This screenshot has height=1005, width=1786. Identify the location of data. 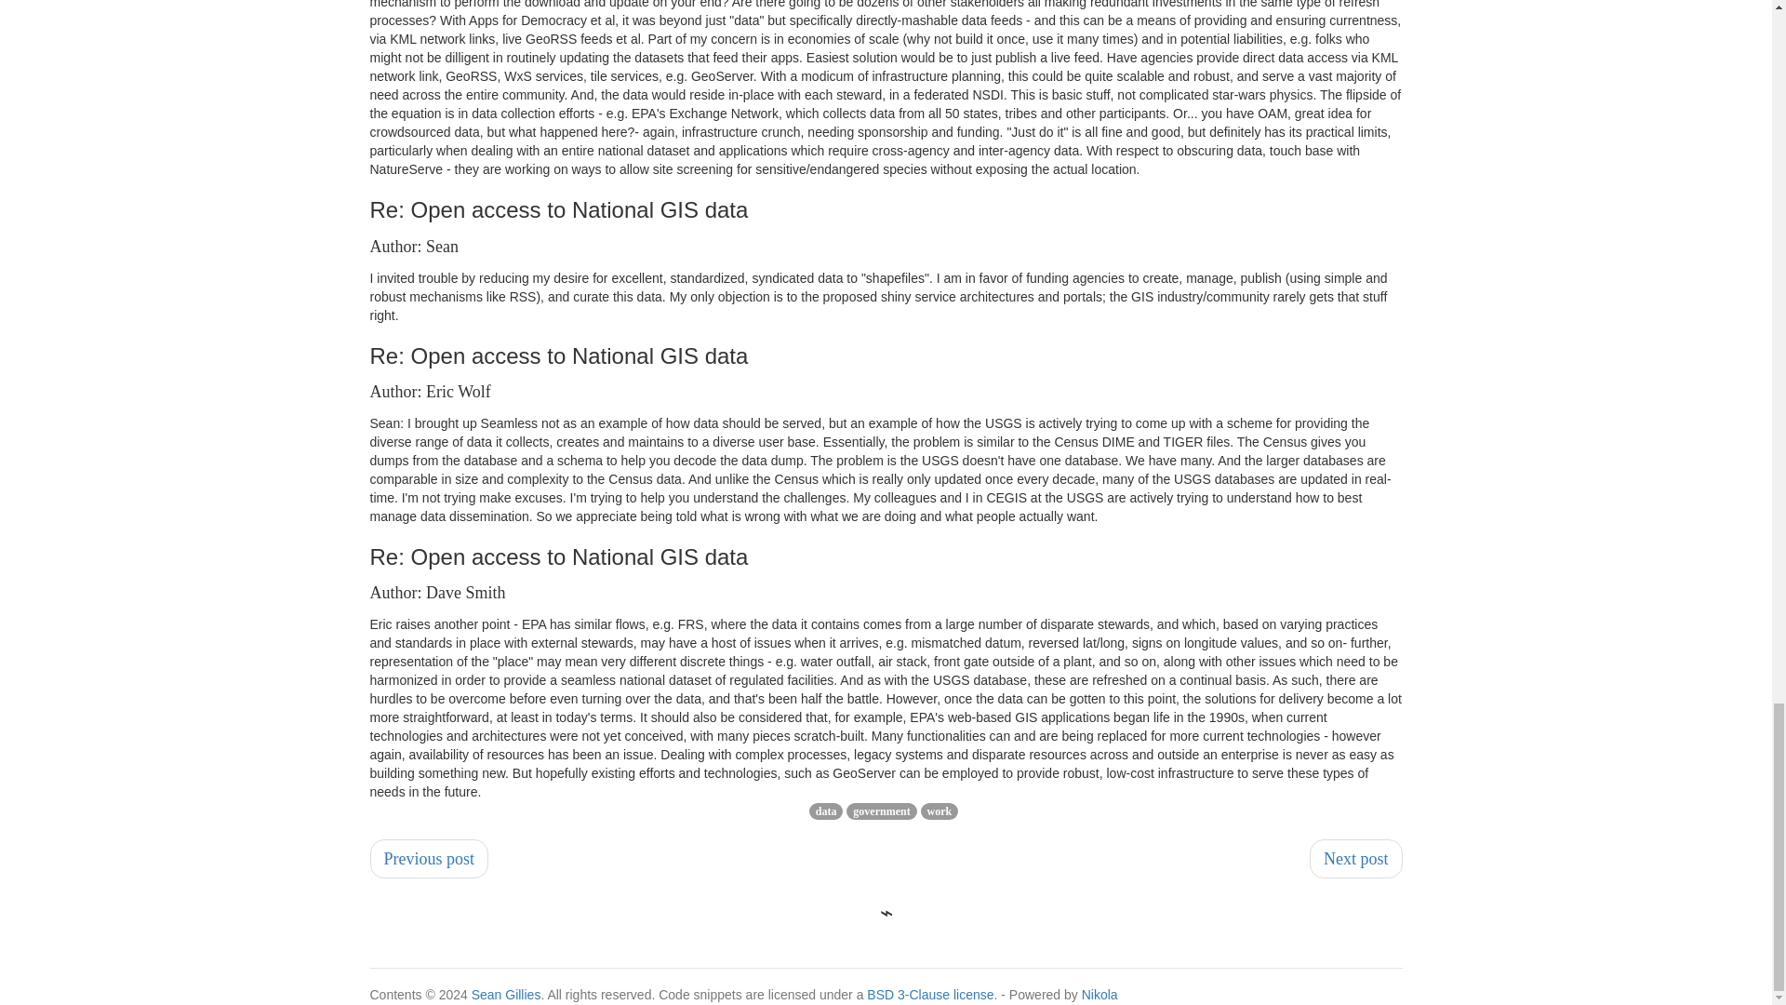
(826, 811).